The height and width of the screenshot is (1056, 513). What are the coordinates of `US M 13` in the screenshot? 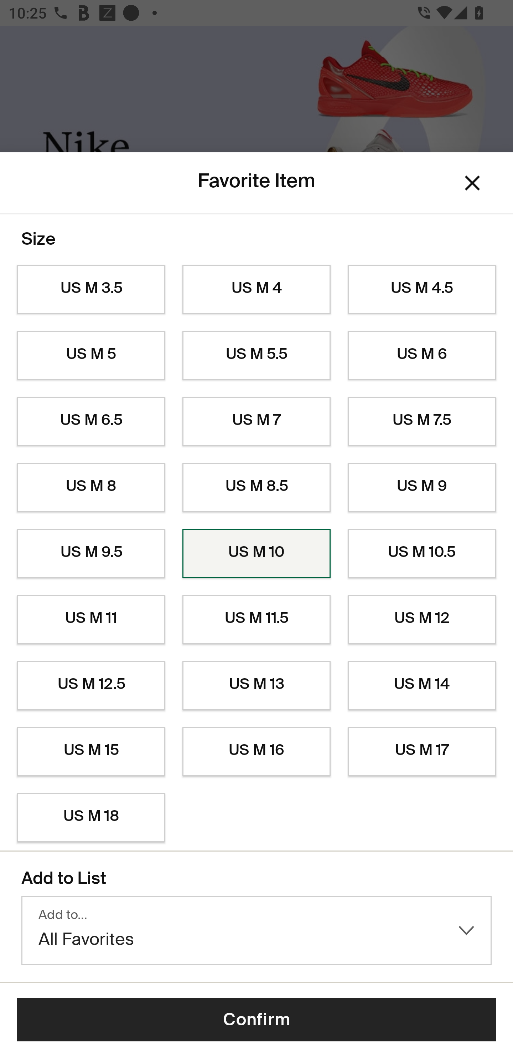 It's located at (256, 686).